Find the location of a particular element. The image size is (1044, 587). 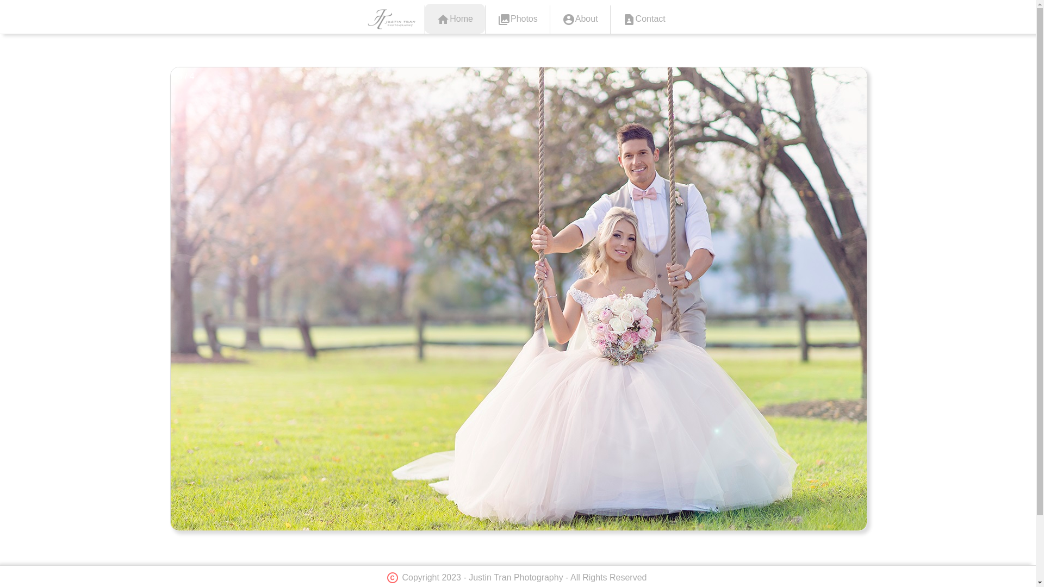

homeHome is located at coordinates (455, 18).